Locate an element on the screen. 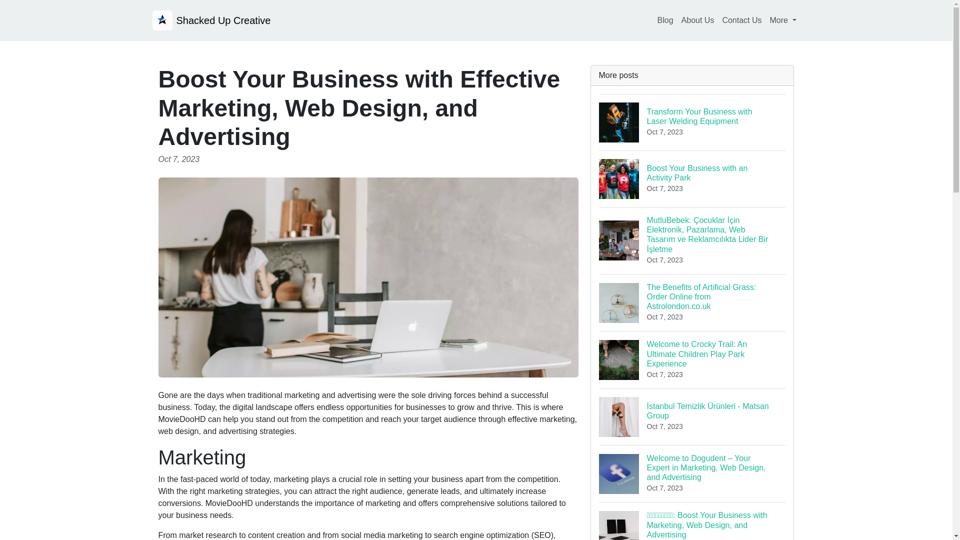  Blog is located at coordinates (665, 20).